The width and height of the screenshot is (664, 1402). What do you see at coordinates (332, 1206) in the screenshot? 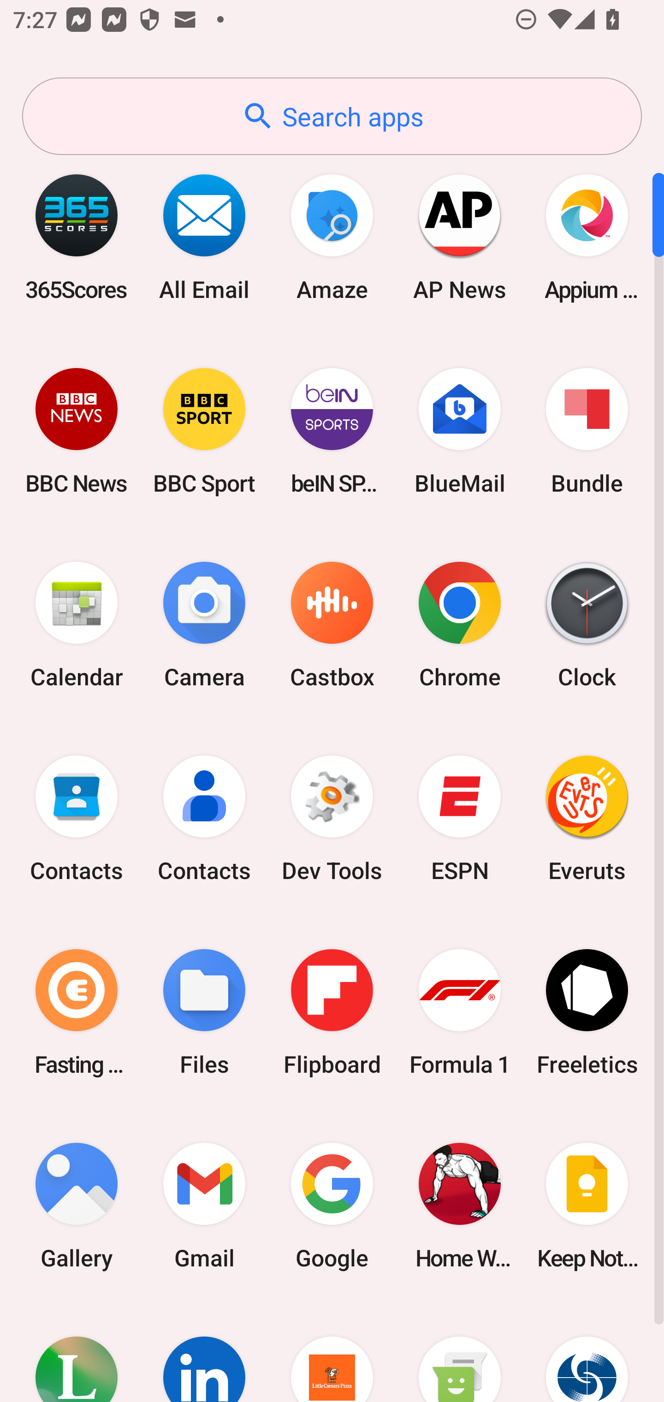
I see `Google` at bounding box center [332, 1206].